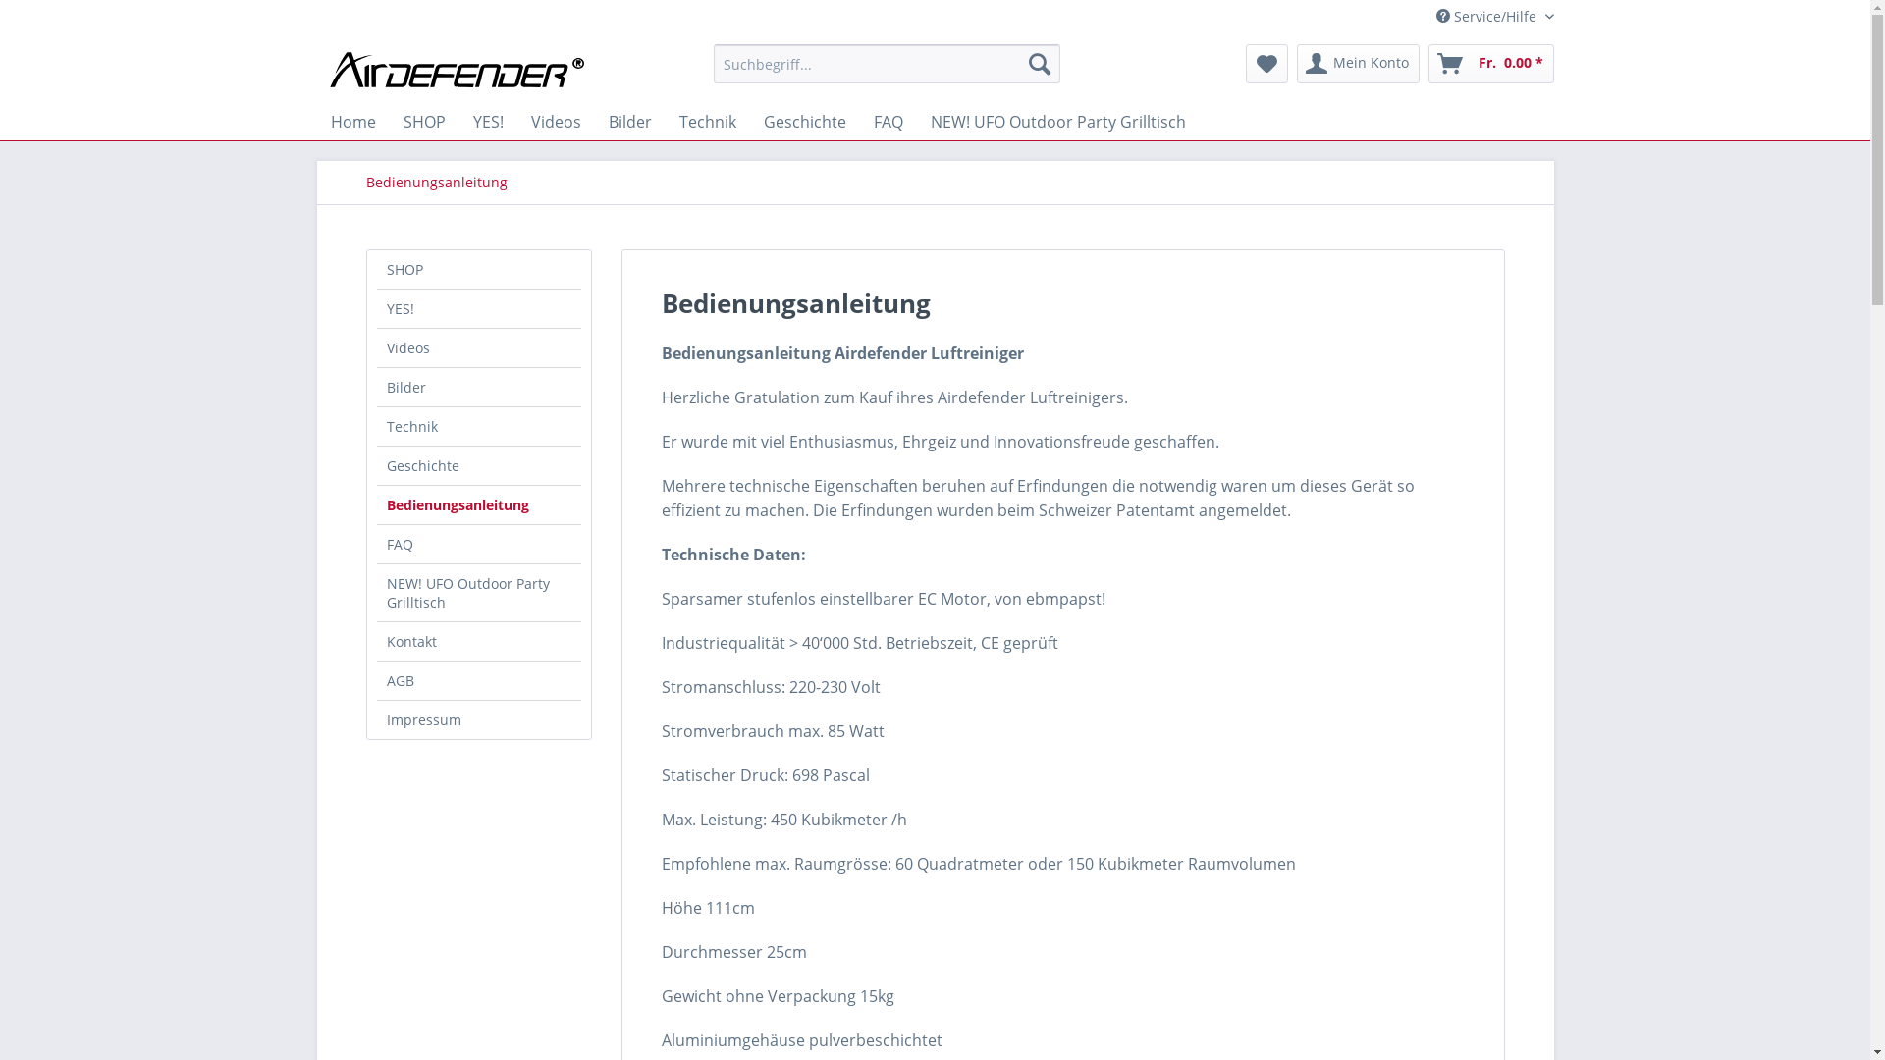 The height and width of the screenshot is (1060, 1885). What do you see at coordinates (556, 122) in the screenshot?
I see `Videos` at bounding box center [556, 122].